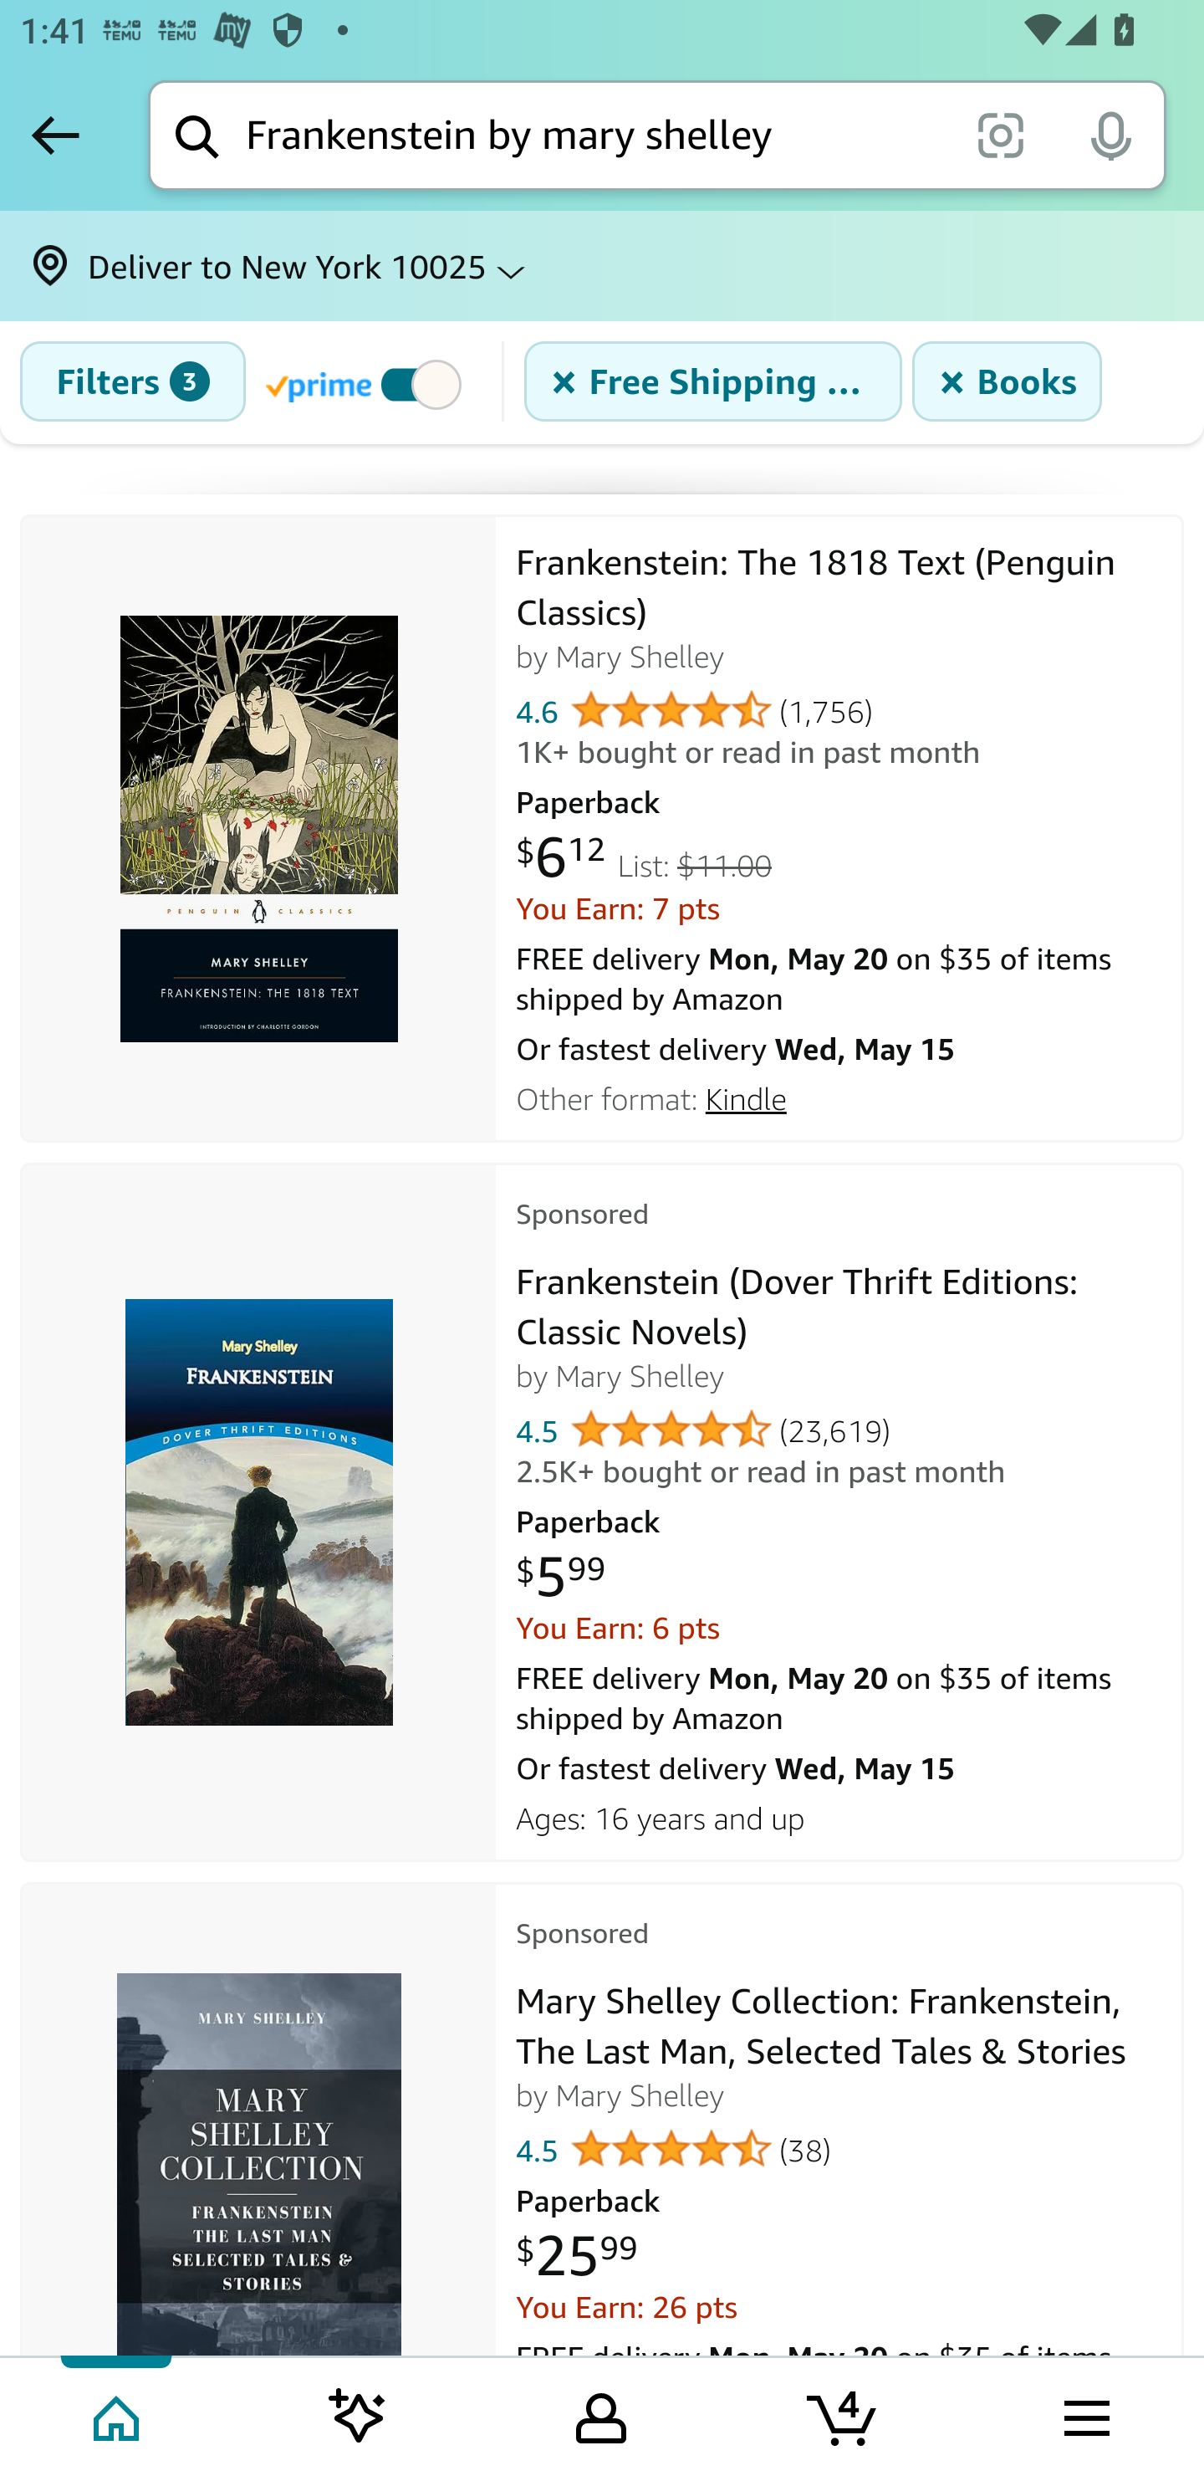 The width and height of the screenshot is (1204, 2476). What do you see at coordinates (1000, 134) in the screenshot?
I see `scan it` at bounding box center [1000, 134].